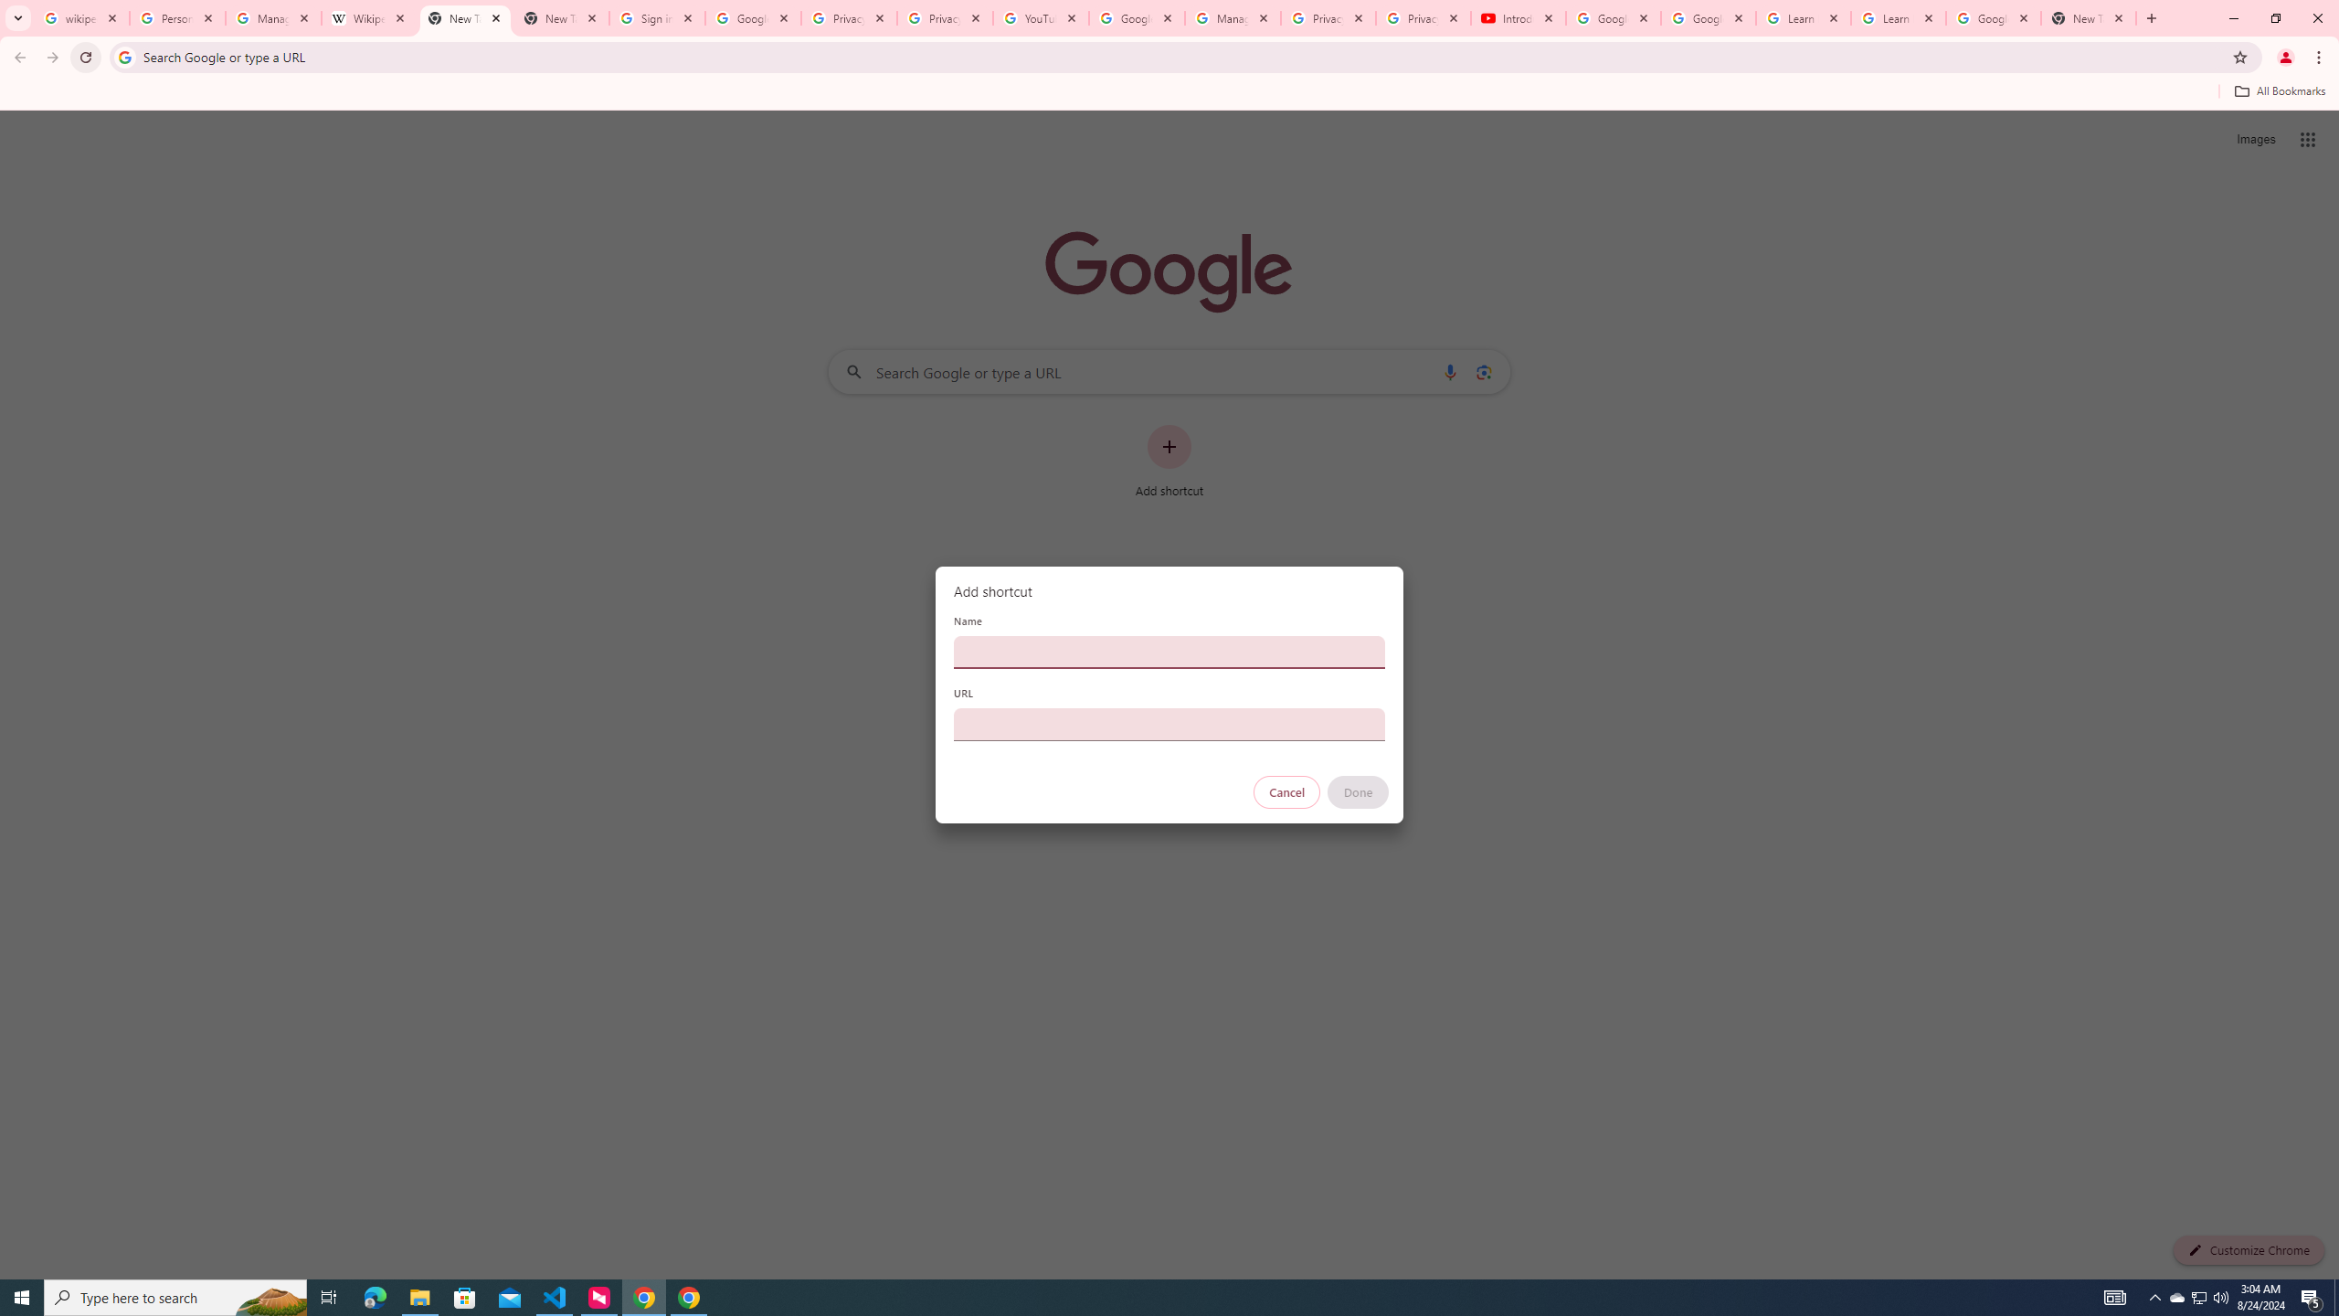 This screenshot has width=2339, height=1316. What do you see at coordinates (1169, 652) in the screenshot?
I see `Name` at bounding box center [1169, 652].